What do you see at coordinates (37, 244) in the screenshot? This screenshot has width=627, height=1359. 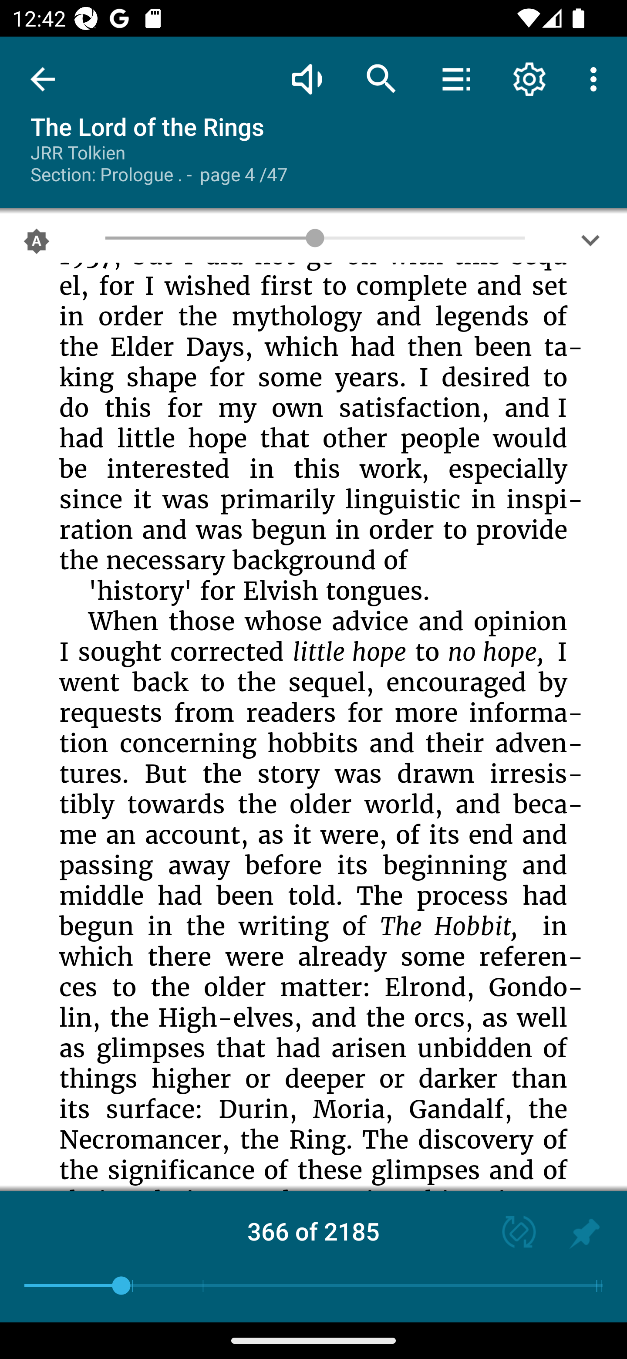 I see `Selected screen brightness` at bounding box center [37, 244].